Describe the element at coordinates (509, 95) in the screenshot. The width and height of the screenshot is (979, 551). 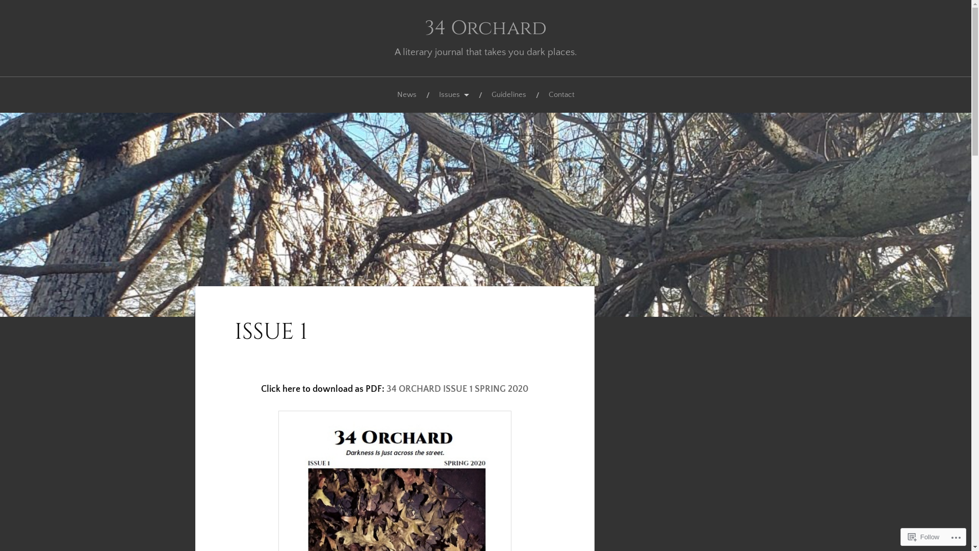
I see `Guidelines` at that location.